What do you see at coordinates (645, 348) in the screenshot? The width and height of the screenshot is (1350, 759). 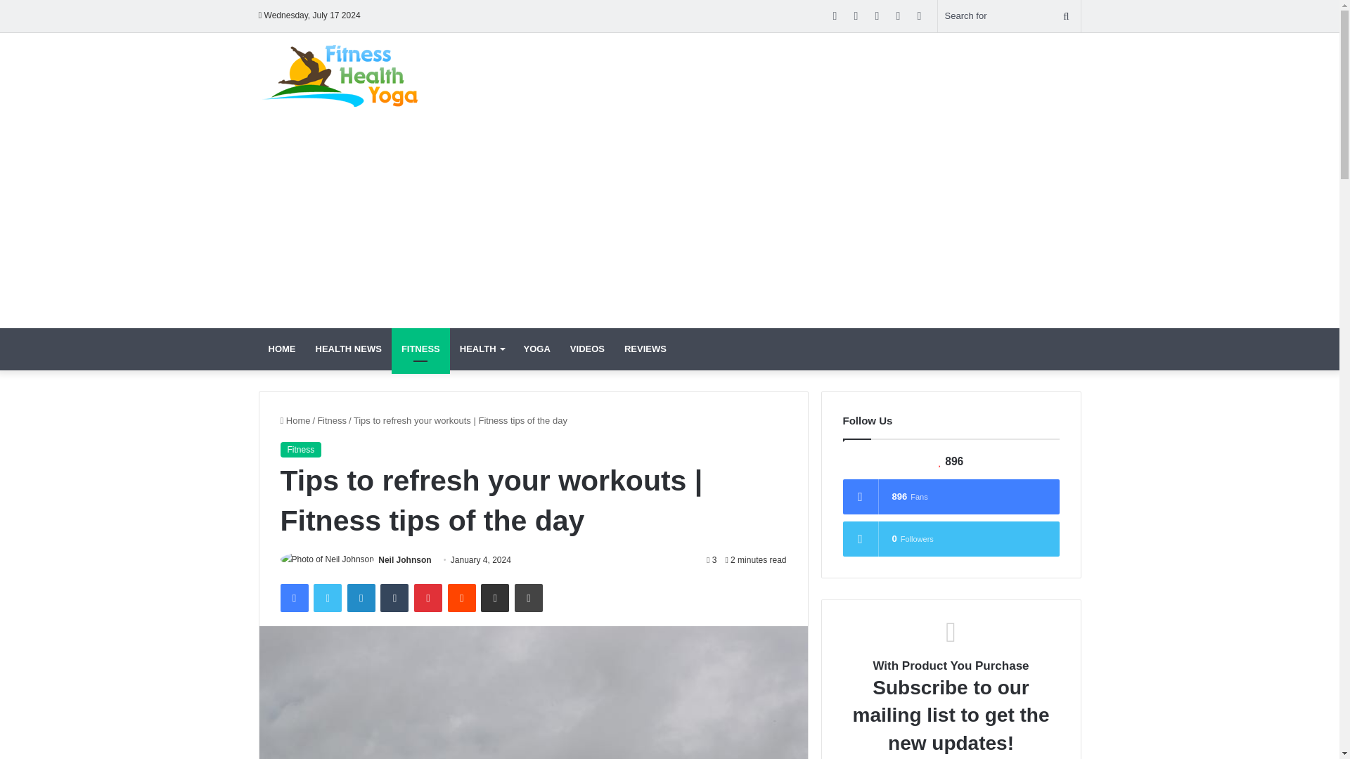 I see `REVIEWS` at bounding box center [645, 348].